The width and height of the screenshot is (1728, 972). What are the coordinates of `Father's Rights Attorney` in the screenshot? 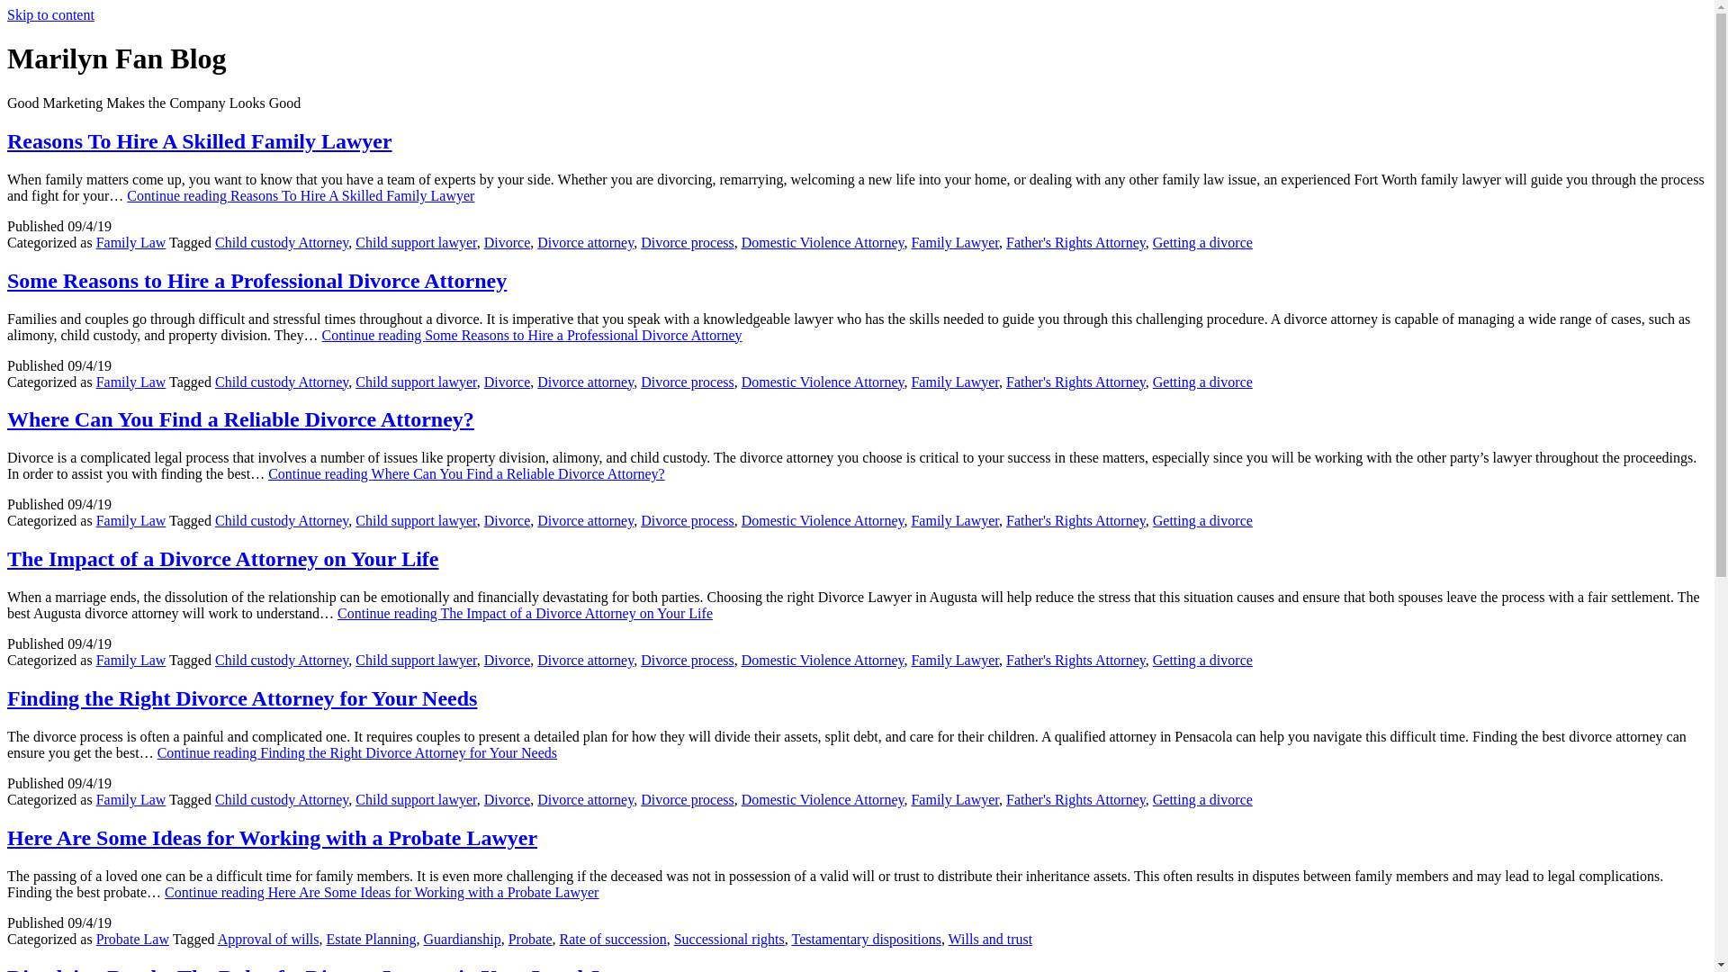 It's located at (1075, 242).